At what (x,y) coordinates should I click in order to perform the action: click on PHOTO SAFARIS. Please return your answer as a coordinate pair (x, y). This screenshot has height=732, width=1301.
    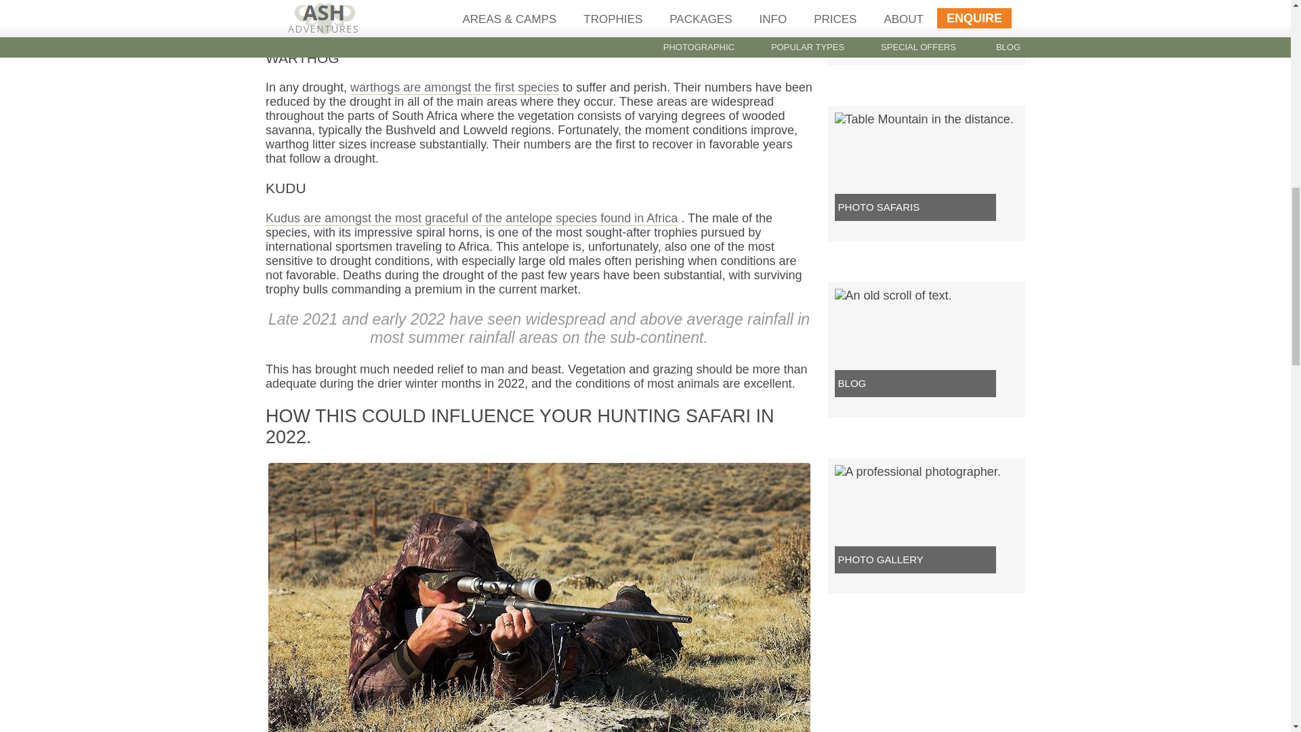
    Looking at the image, I should click on (878, 207).